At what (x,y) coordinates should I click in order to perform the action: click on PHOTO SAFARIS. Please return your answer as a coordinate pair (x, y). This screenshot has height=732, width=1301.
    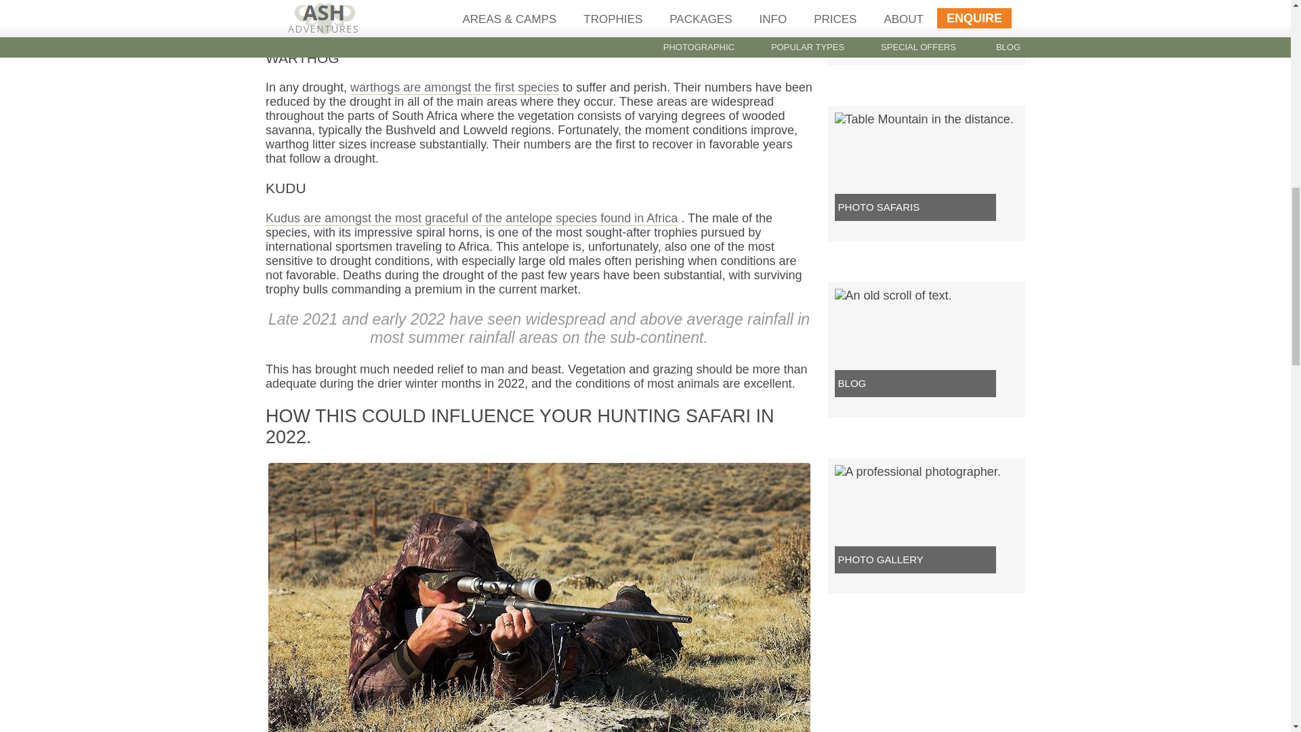
    Looking at the image, I should click on (878, 207).